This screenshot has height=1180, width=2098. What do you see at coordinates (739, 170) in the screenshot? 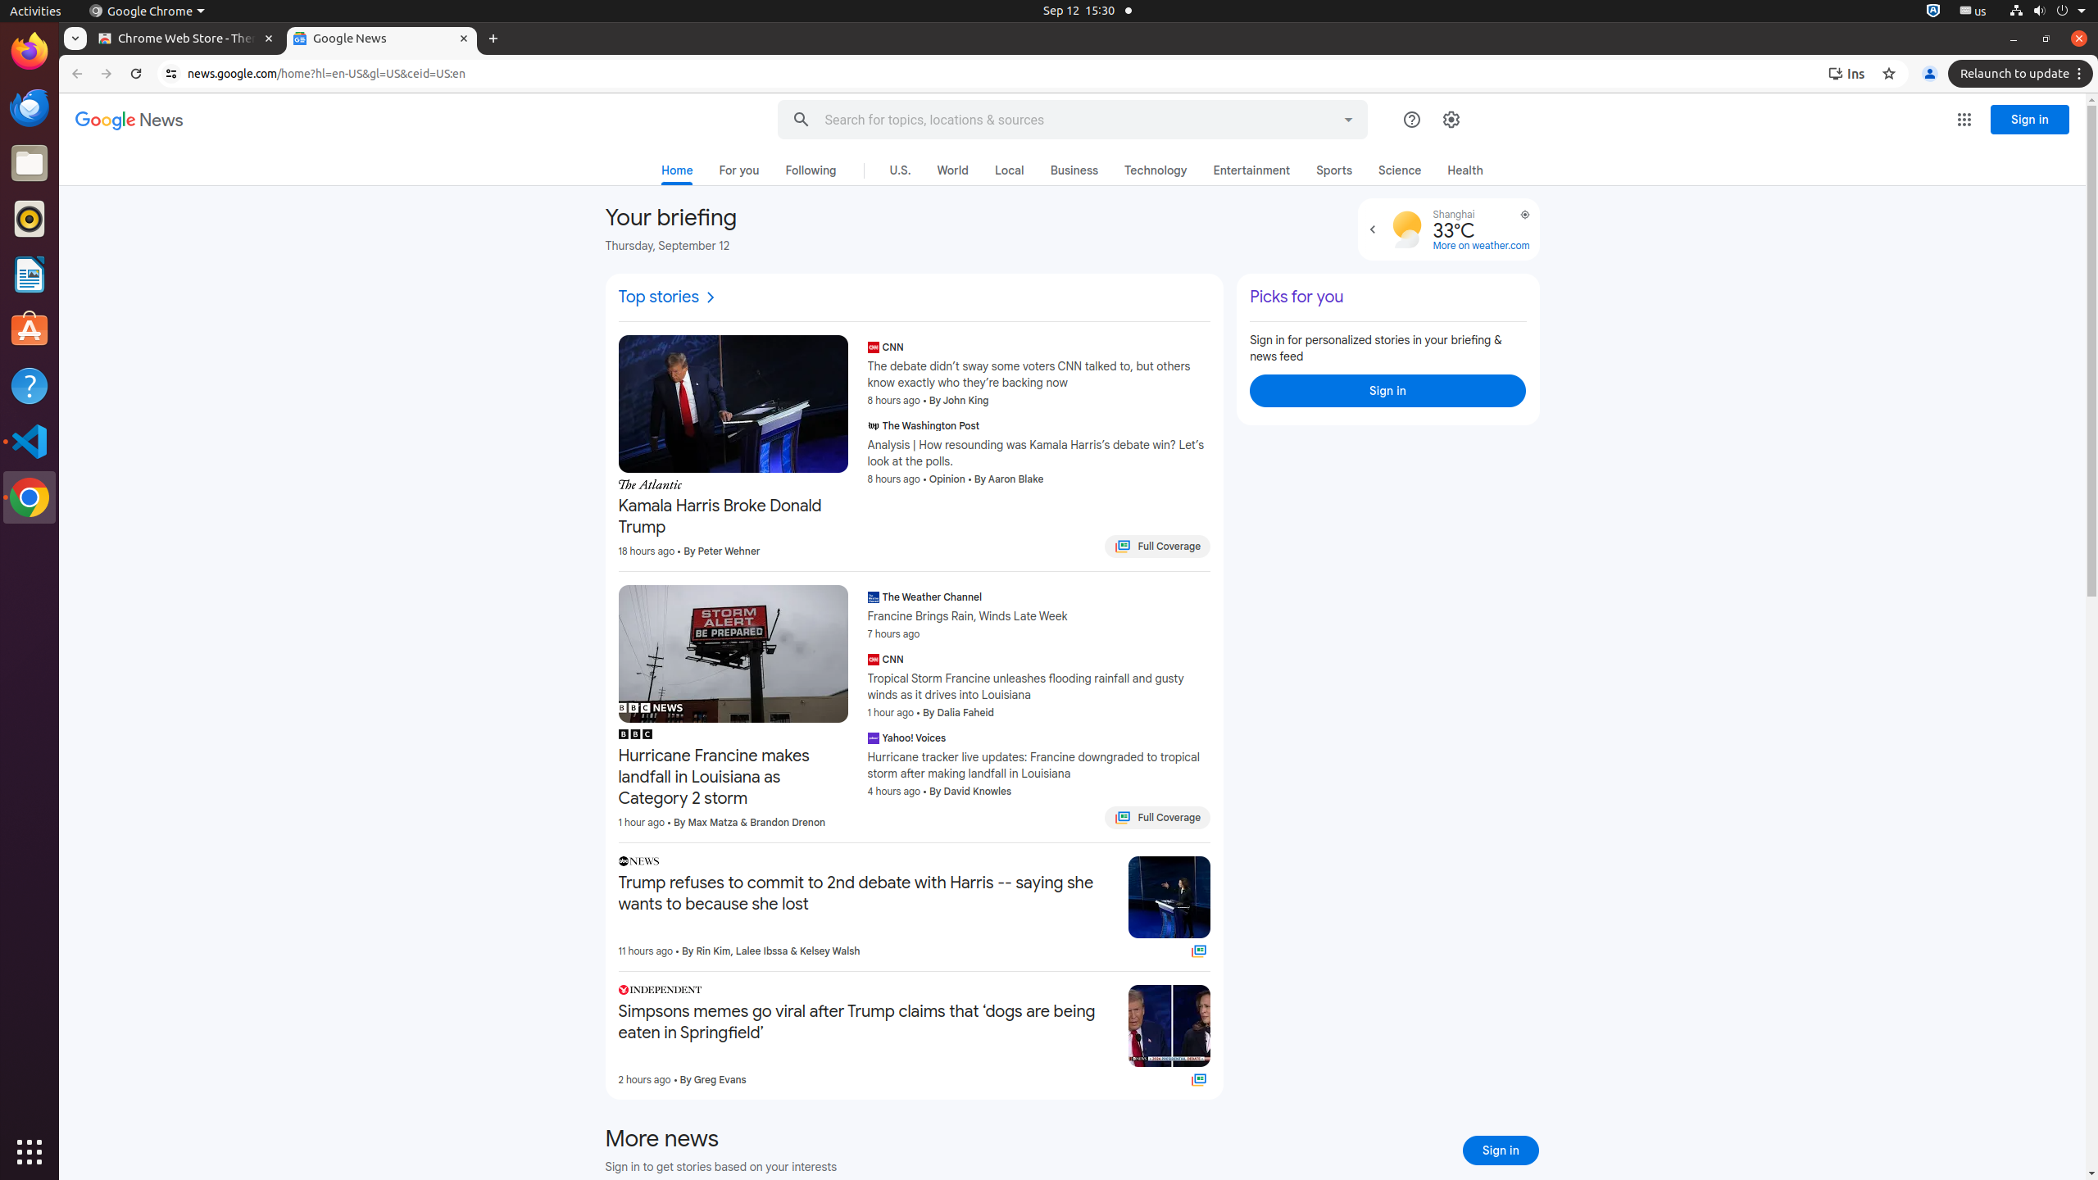
I see `For you` at bounding box center [739, 170].